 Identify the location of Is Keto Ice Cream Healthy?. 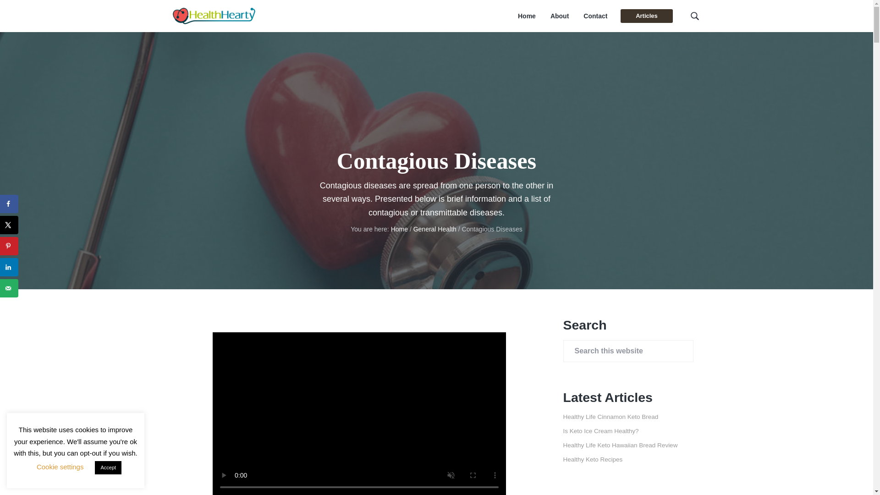
(600, 431).